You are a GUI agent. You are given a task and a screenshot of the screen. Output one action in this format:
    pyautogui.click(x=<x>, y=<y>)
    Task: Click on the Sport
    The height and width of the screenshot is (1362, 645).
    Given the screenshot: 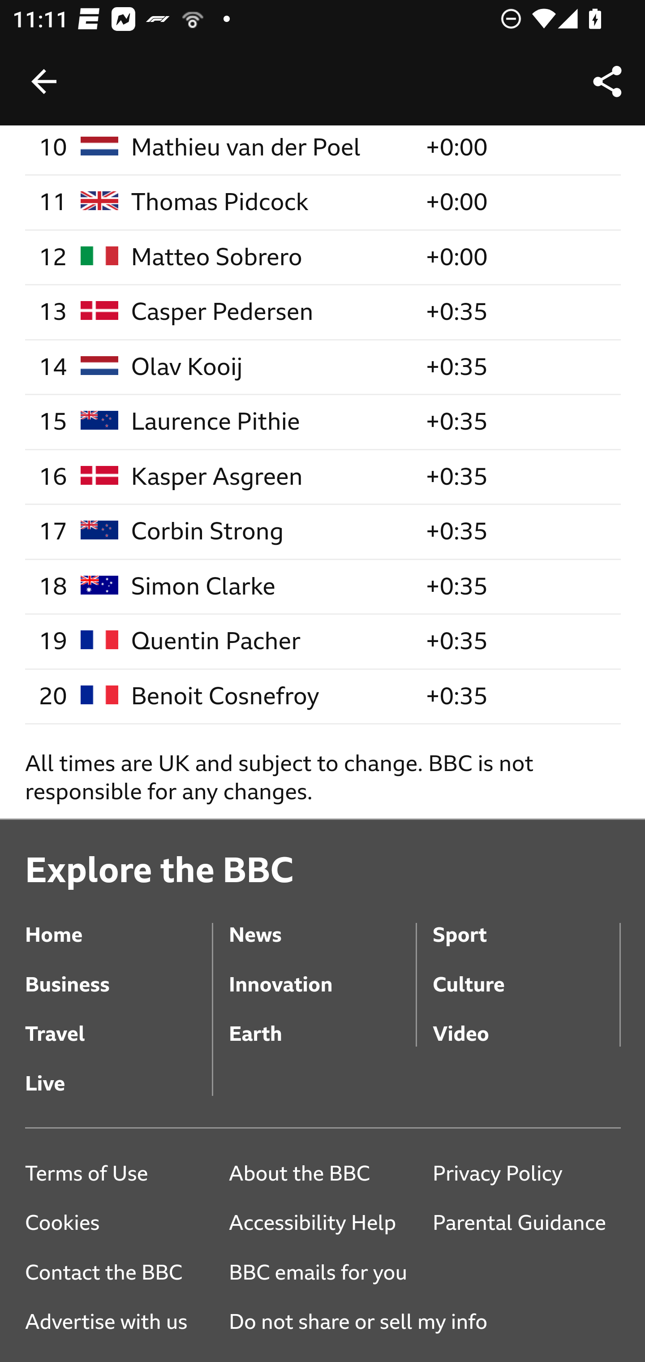 What is the action you would take?
    pyautogui.click(x=526, y=922)
    